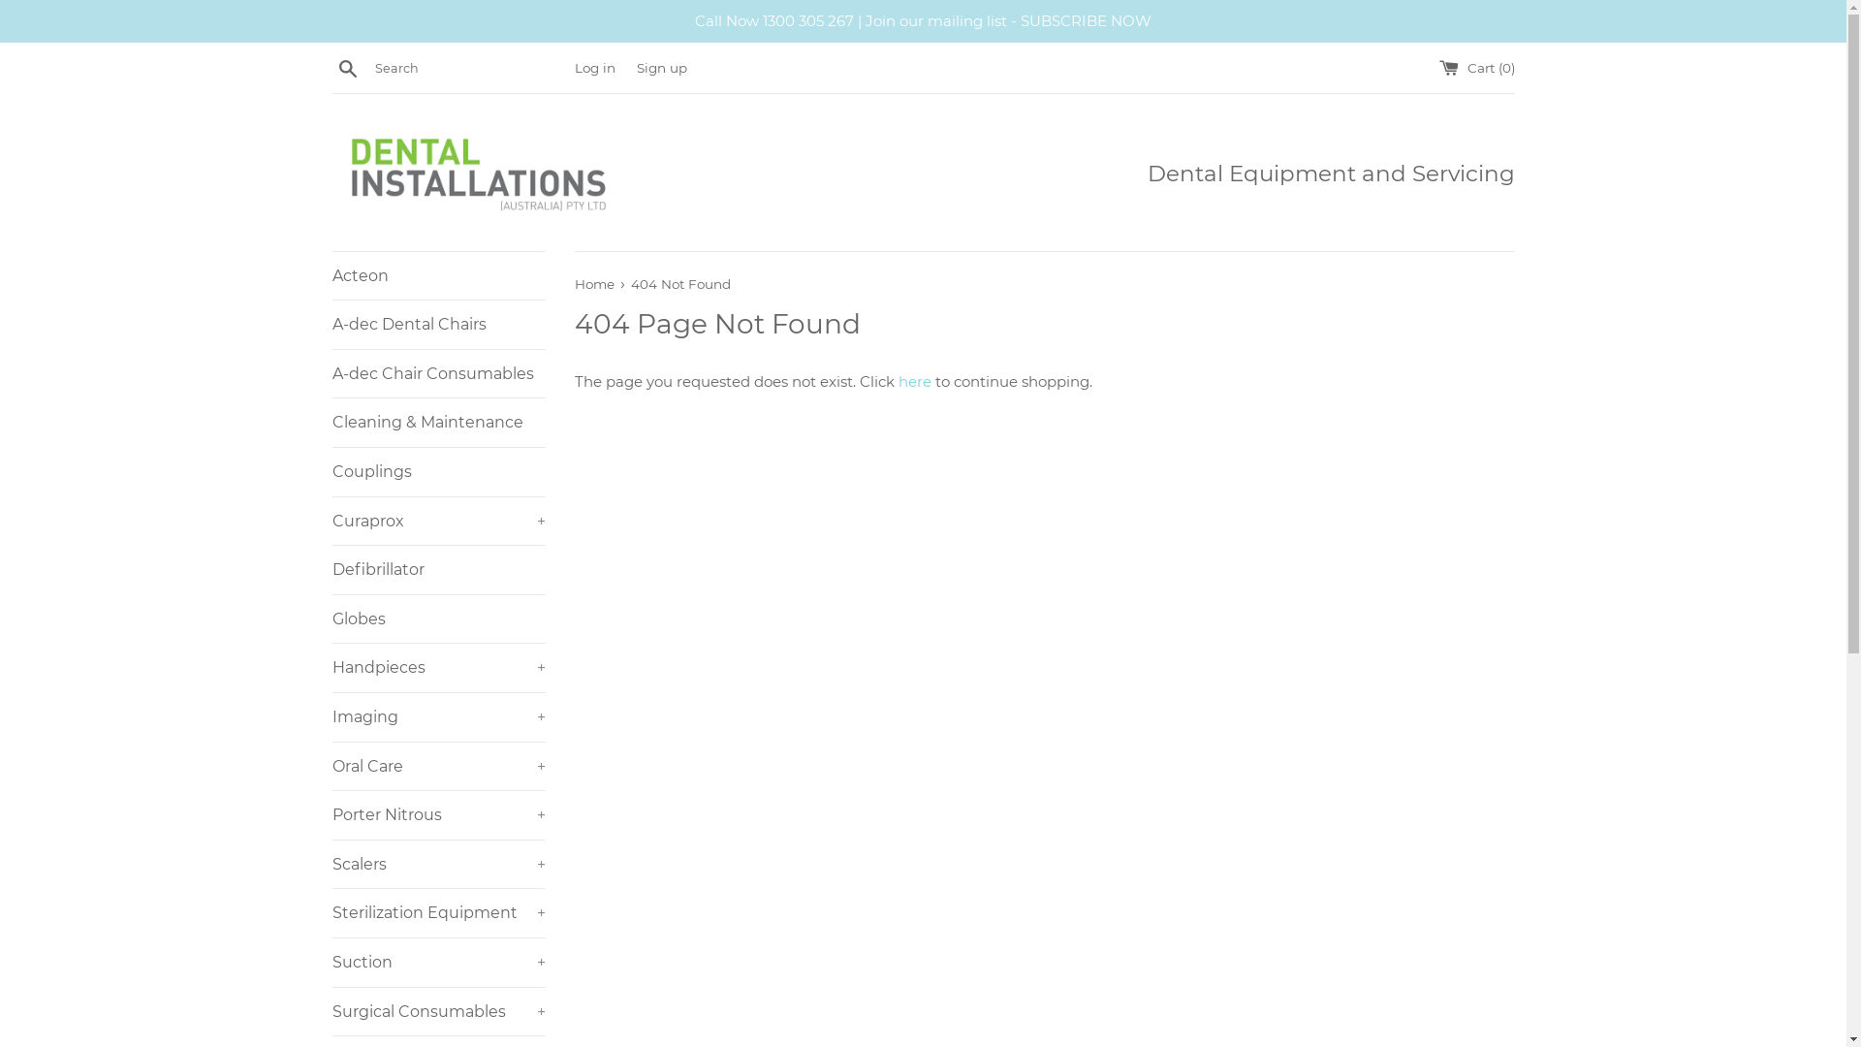 The height and width of the screenshot is (1047, 1861). What do you see at coordinates (1476, 68) in the screenshot?
I see `Cart (0)` at bounding box center [1476, 68].